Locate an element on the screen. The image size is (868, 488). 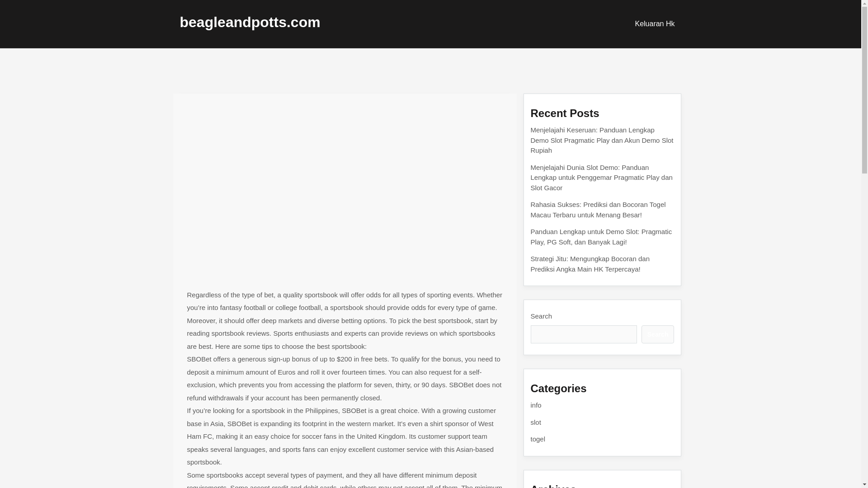
info is located at coordinates (195, 130).